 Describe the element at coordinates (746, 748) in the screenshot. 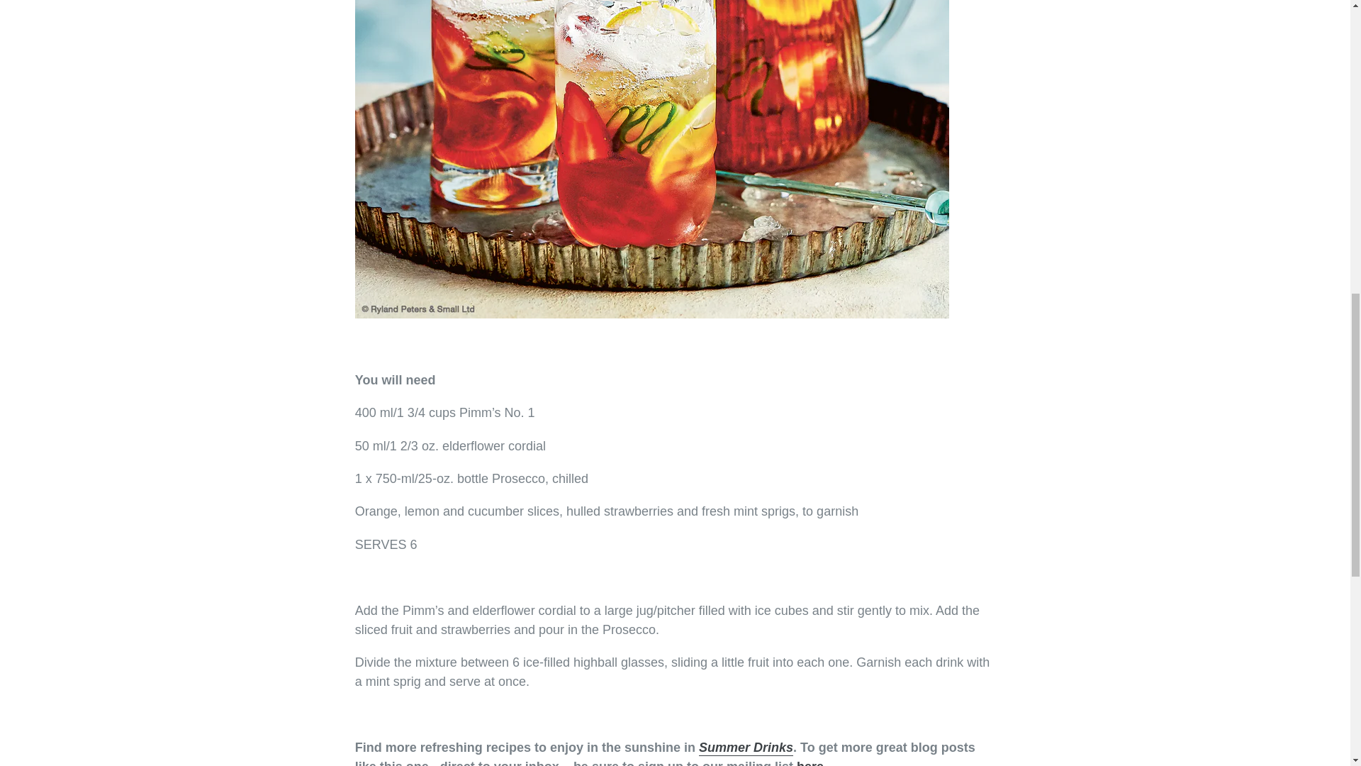

I see `Summer Drinks` at that location.